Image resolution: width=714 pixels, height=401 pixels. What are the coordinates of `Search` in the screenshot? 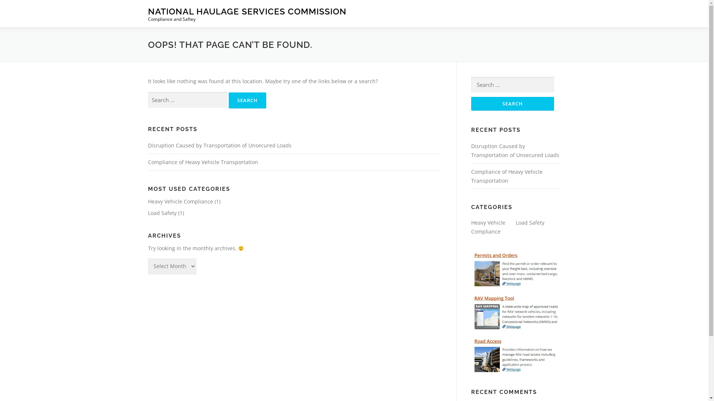 It's located at (247, 100).